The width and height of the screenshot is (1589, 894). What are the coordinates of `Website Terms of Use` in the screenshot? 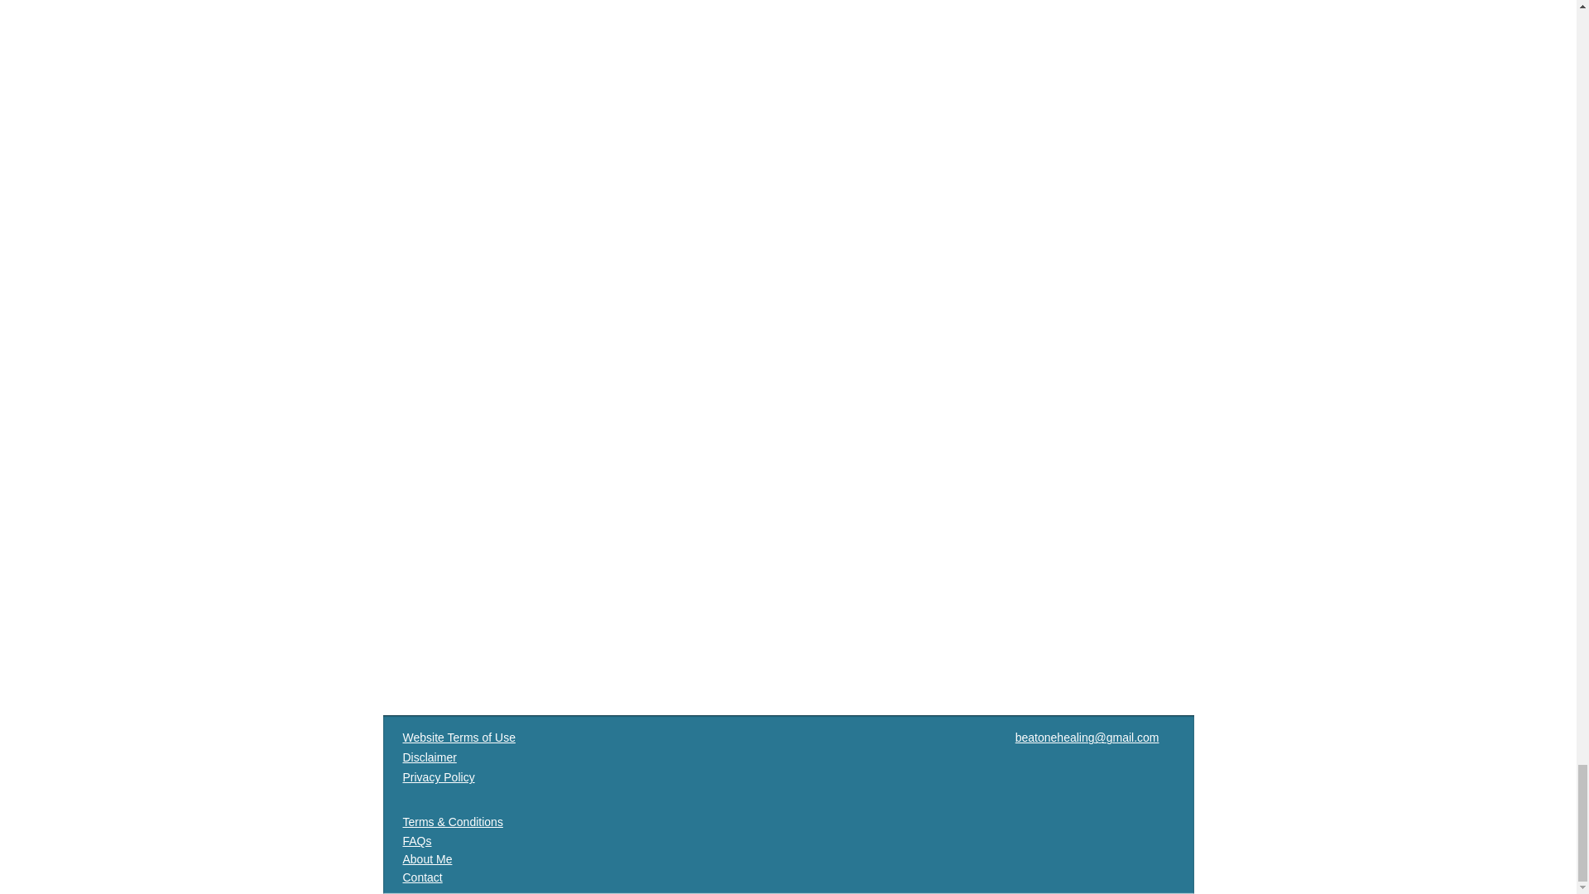 It's located at (458, 737).